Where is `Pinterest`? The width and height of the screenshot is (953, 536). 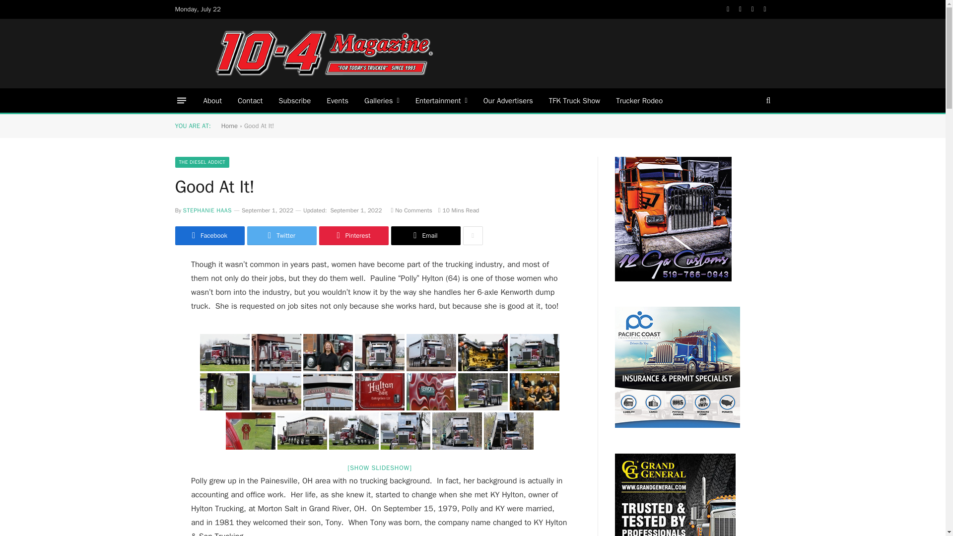
Pinterest is located at coordinates (353, 235).